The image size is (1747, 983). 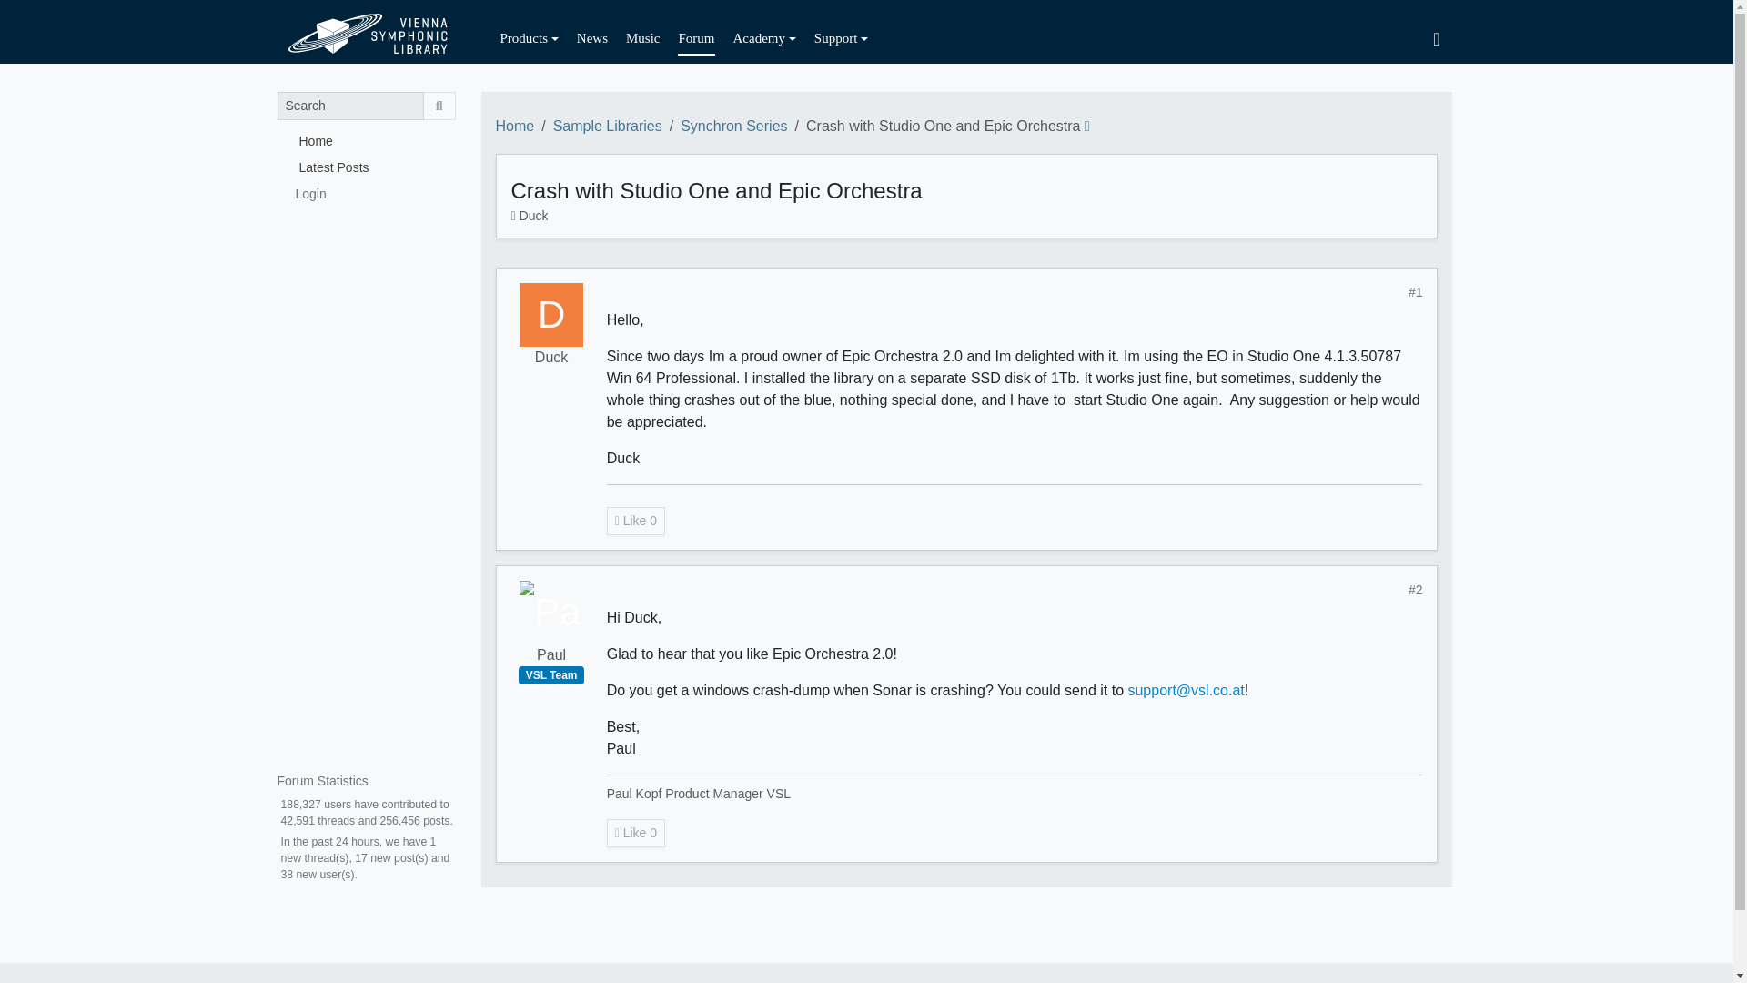 What do you see at coordinates (551, 613) in the screenshot?
I see `Paul` at bounding box center [551, 613].